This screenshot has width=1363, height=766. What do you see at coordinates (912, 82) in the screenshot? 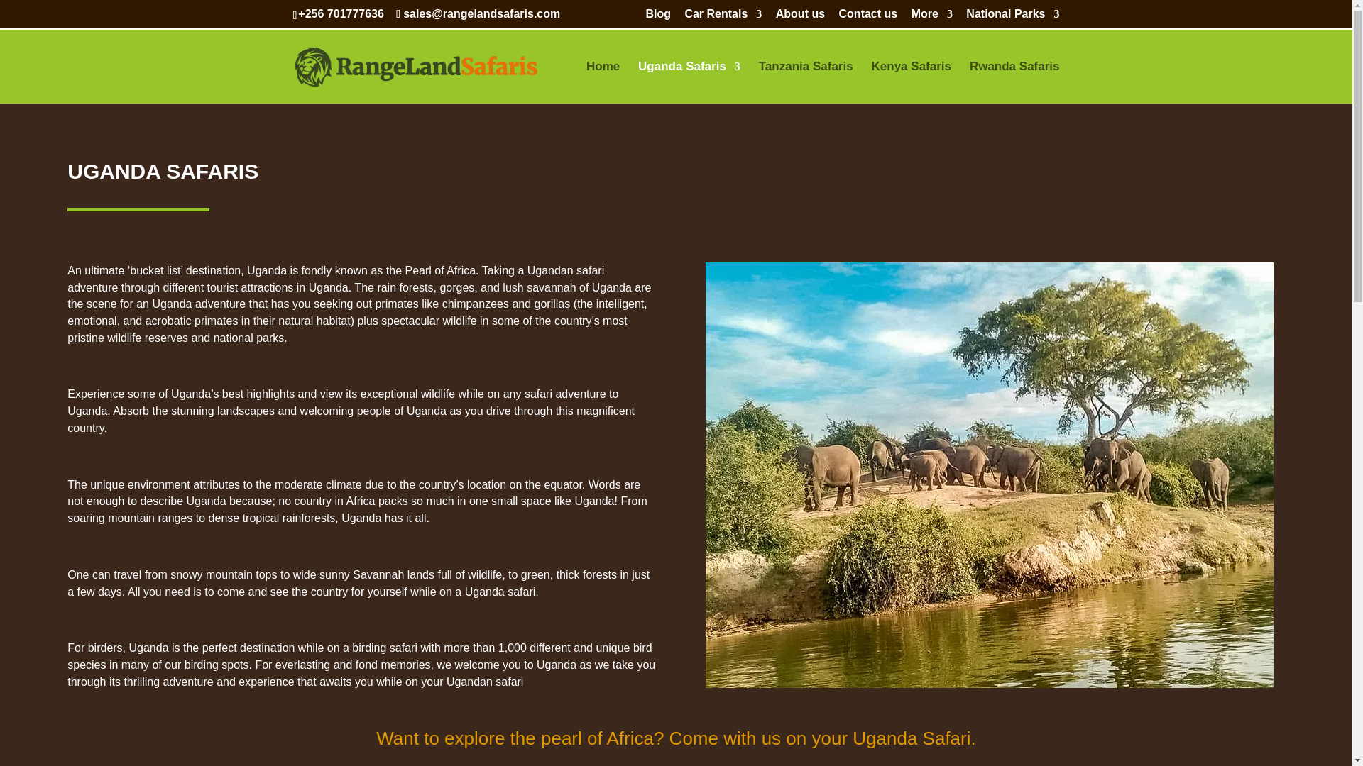
I see `Kenya Safaris` at bounding box center [912, 82].